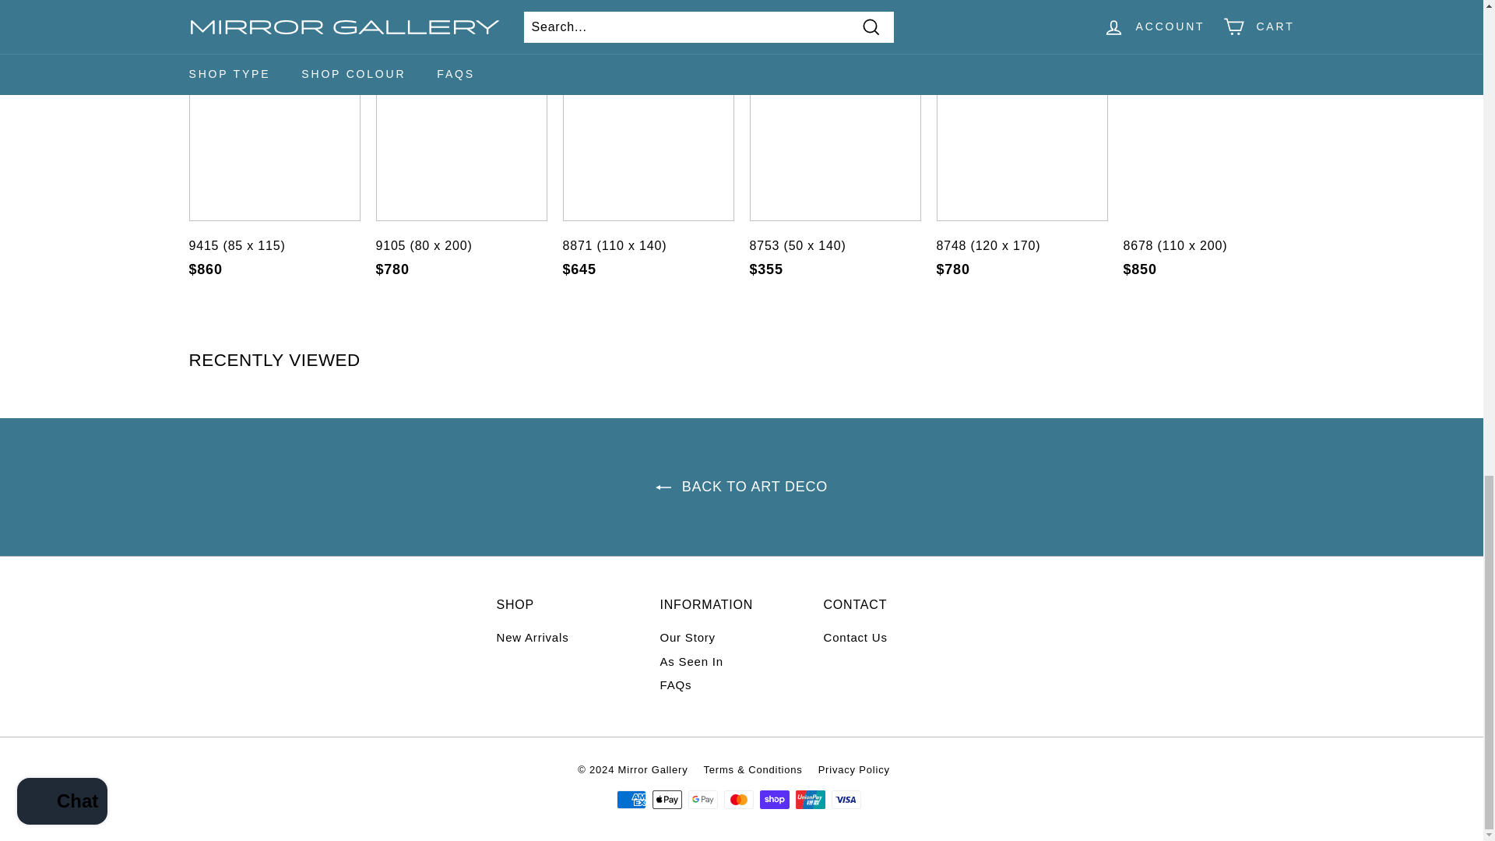  Describe the element at coordinates (846, 799) in the screenshot. I see `Visa` at that location.